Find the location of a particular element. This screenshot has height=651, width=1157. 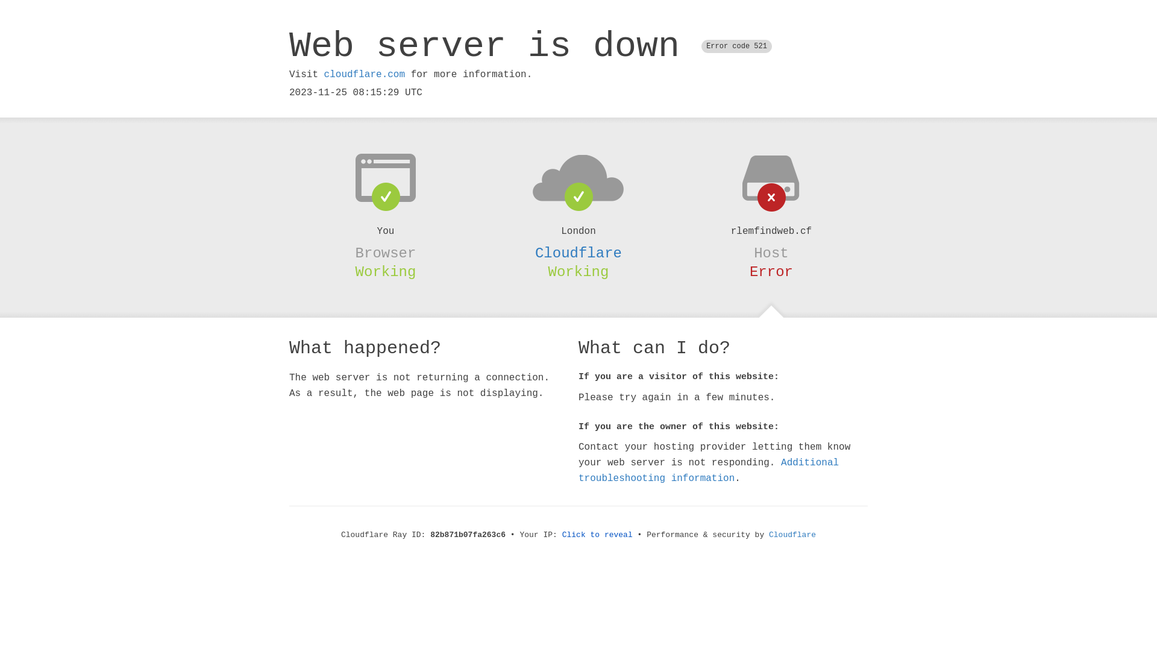

Cloudflare is located at coordinates (578, 253).